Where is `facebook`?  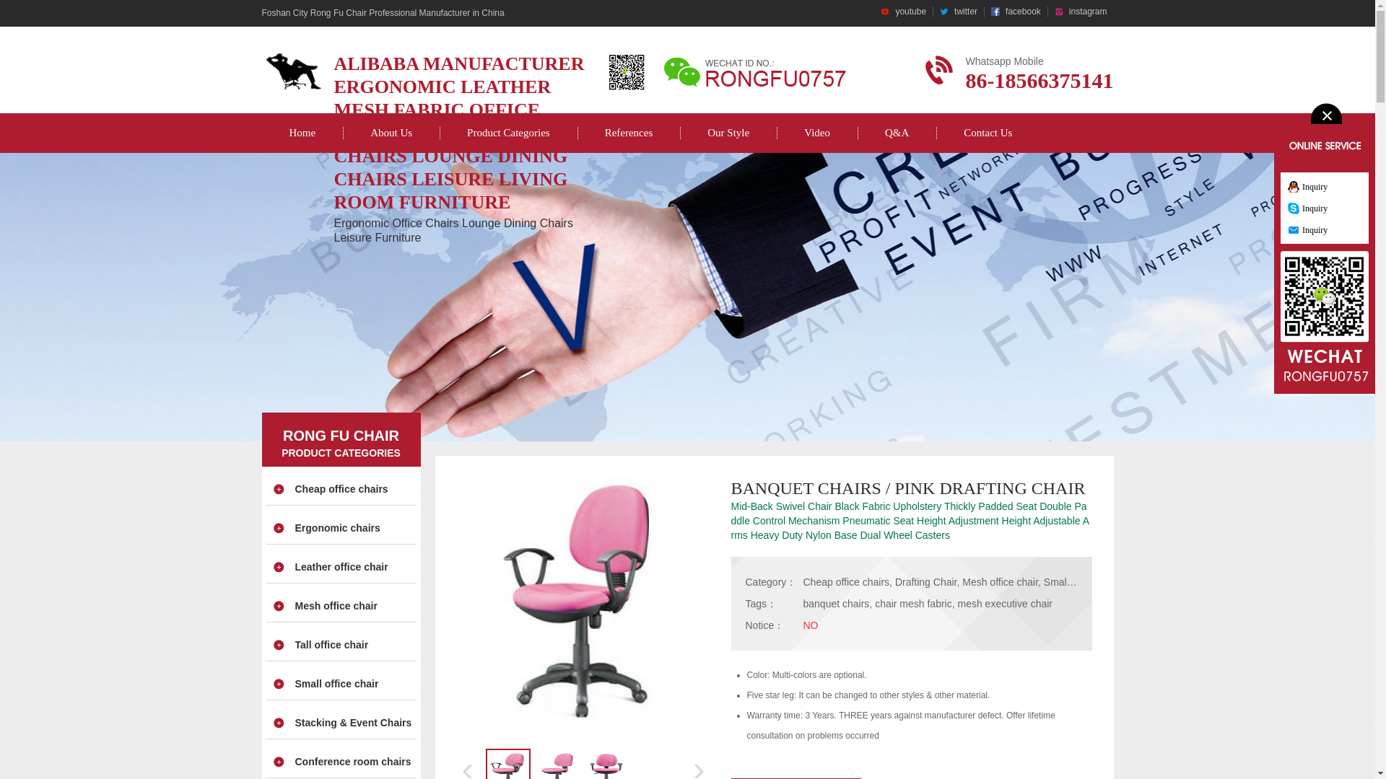 facebook is located at coordinates (1016, 12).